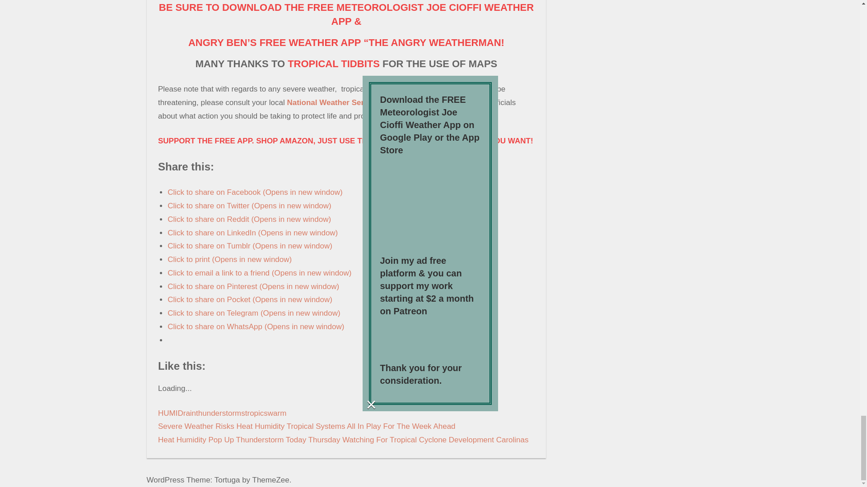  I want to click on Click to share on Reddit, so click(249, 219).